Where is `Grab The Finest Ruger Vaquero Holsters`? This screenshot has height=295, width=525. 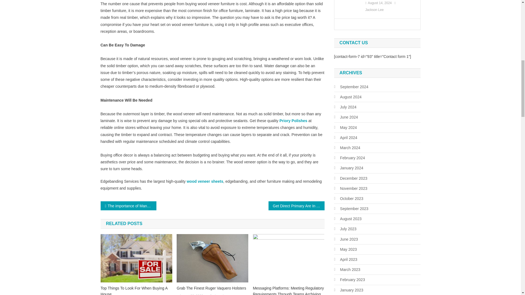 Grab The Finest Ruger Vaquero Holsters is located at coordinates (212, 288).